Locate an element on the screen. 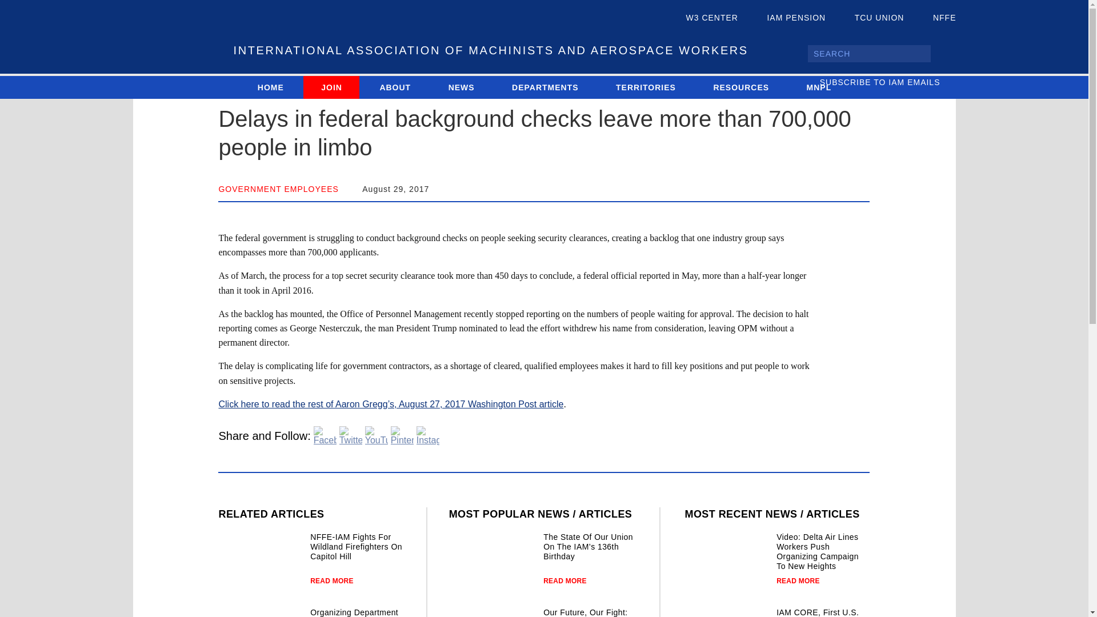 This screenshot has width=1097, height=617. TCU UNION is located at coordinates (870, 18).